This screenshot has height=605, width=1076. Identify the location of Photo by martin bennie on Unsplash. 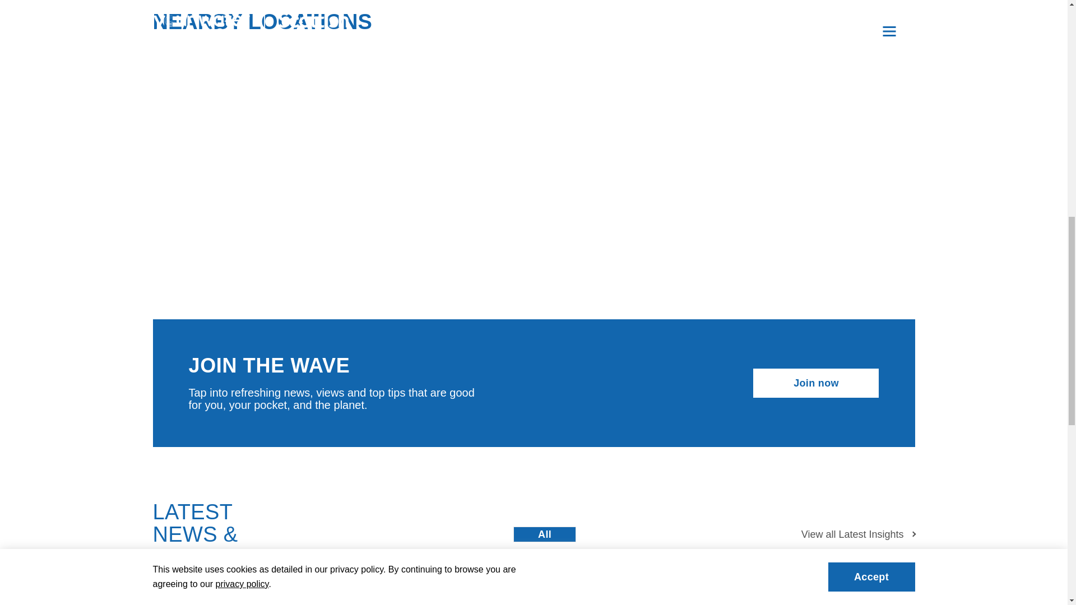
(241, 595).